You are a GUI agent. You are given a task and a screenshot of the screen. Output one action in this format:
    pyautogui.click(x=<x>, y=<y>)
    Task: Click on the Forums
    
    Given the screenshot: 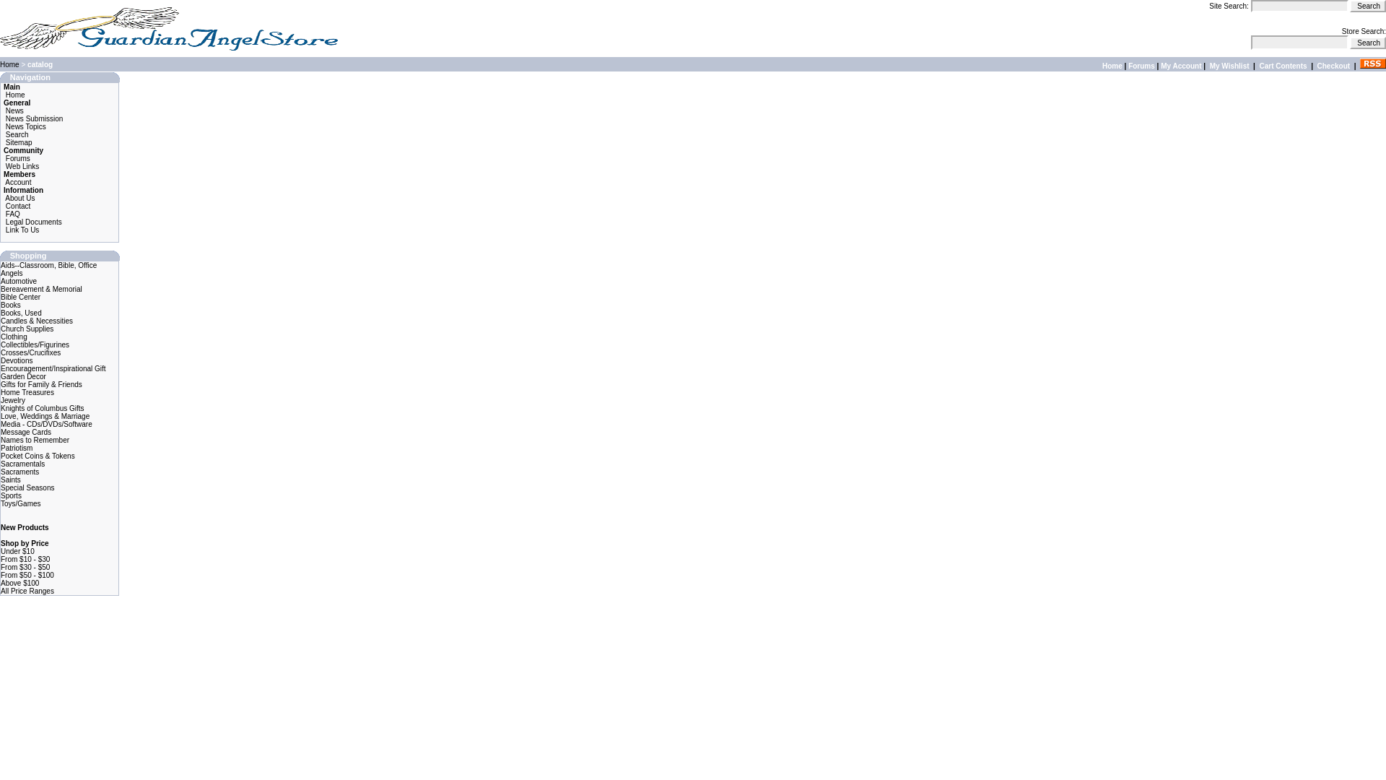 What is the action you would take?
    pyautogui.click(x=17, y=157)
    